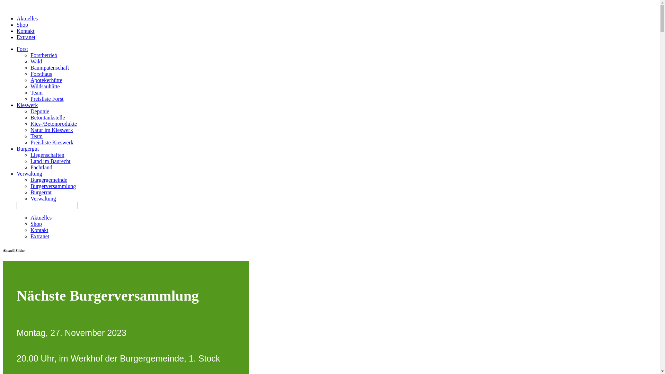  What do you see at coordinates (41, 74) in the screenshot?
I see `Forsthaus` at bounding box center [41, 74].